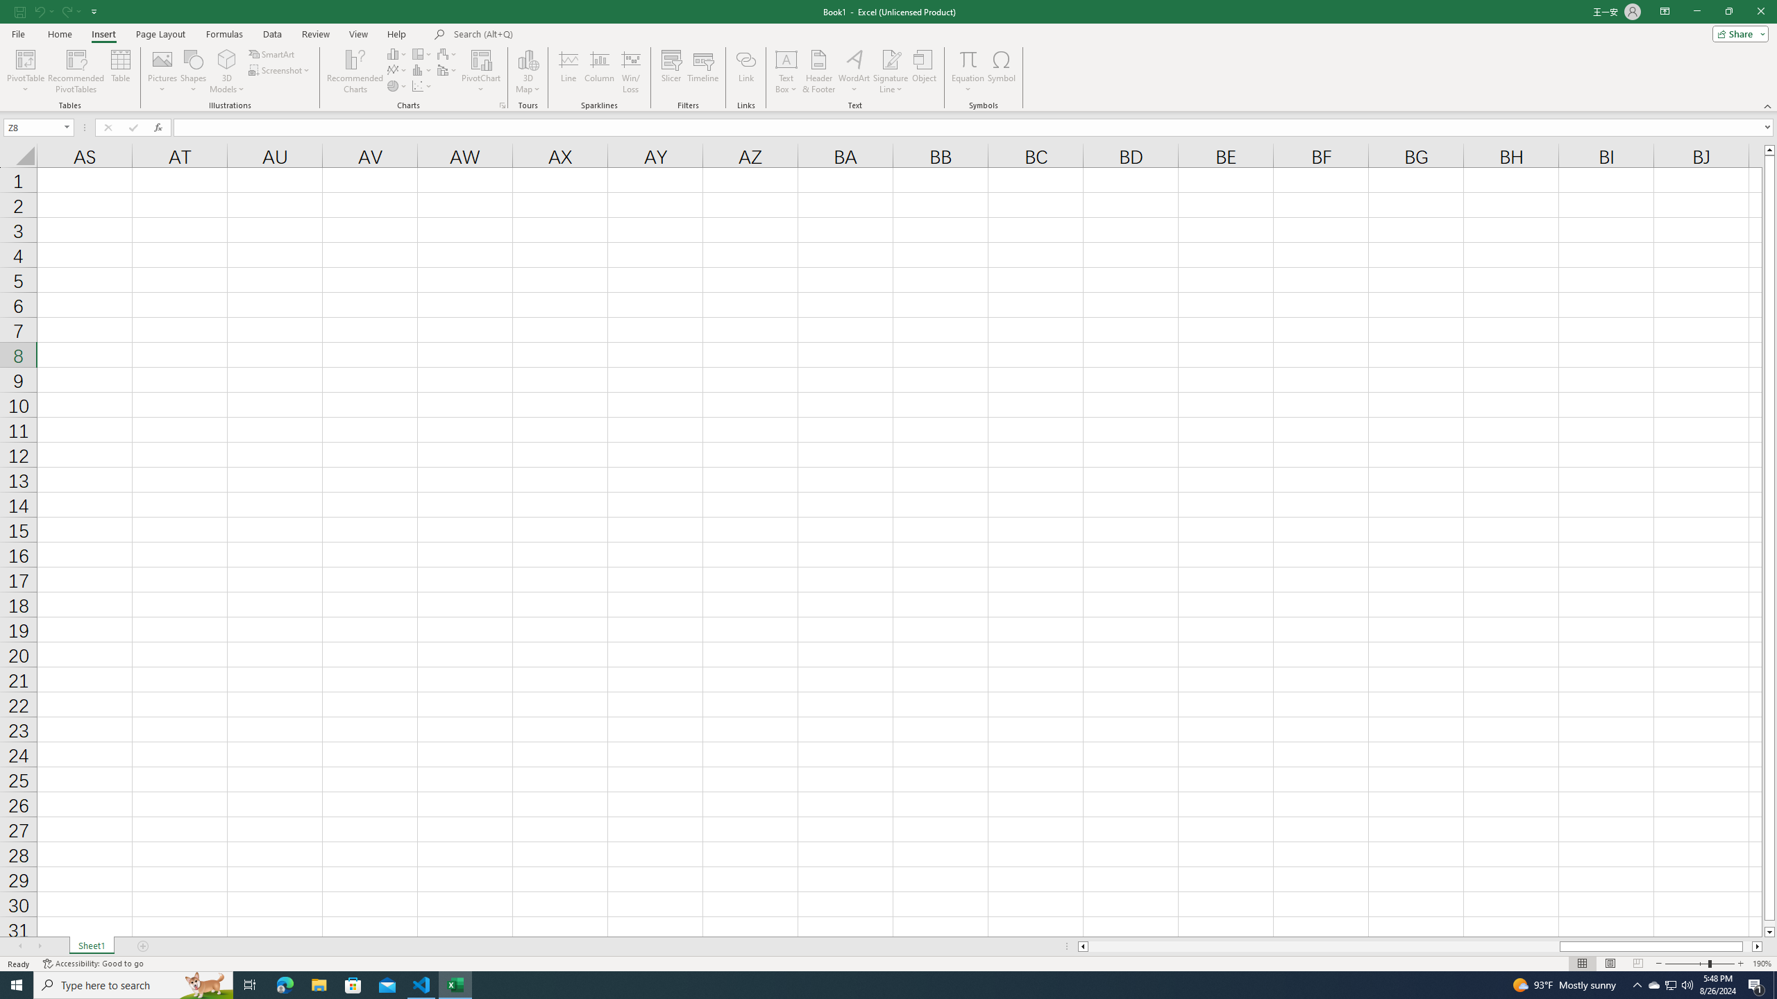  Describe the element at coordinates (1728, 12) in the screenshot. I see `Restore Down` at that location.